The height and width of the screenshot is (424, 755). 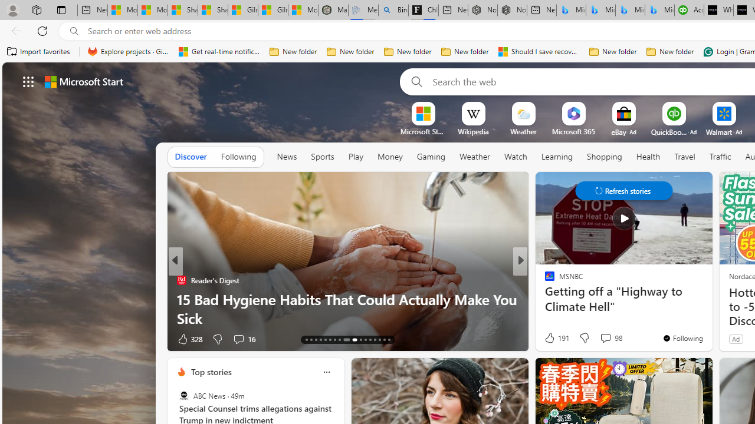 What do you see at coordinates (339, 339) in the screenshot?
I see `AutomationID: tab-20` at bounding box center [339, 339].